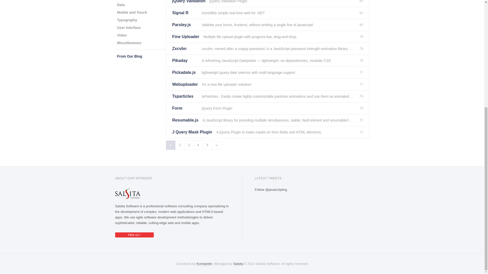 Image resolution: width=488 pixels, height=274 pixels. Describe the element at coordinates (129, 43) in the screenshot. I see `Miscellaneous` at that location.